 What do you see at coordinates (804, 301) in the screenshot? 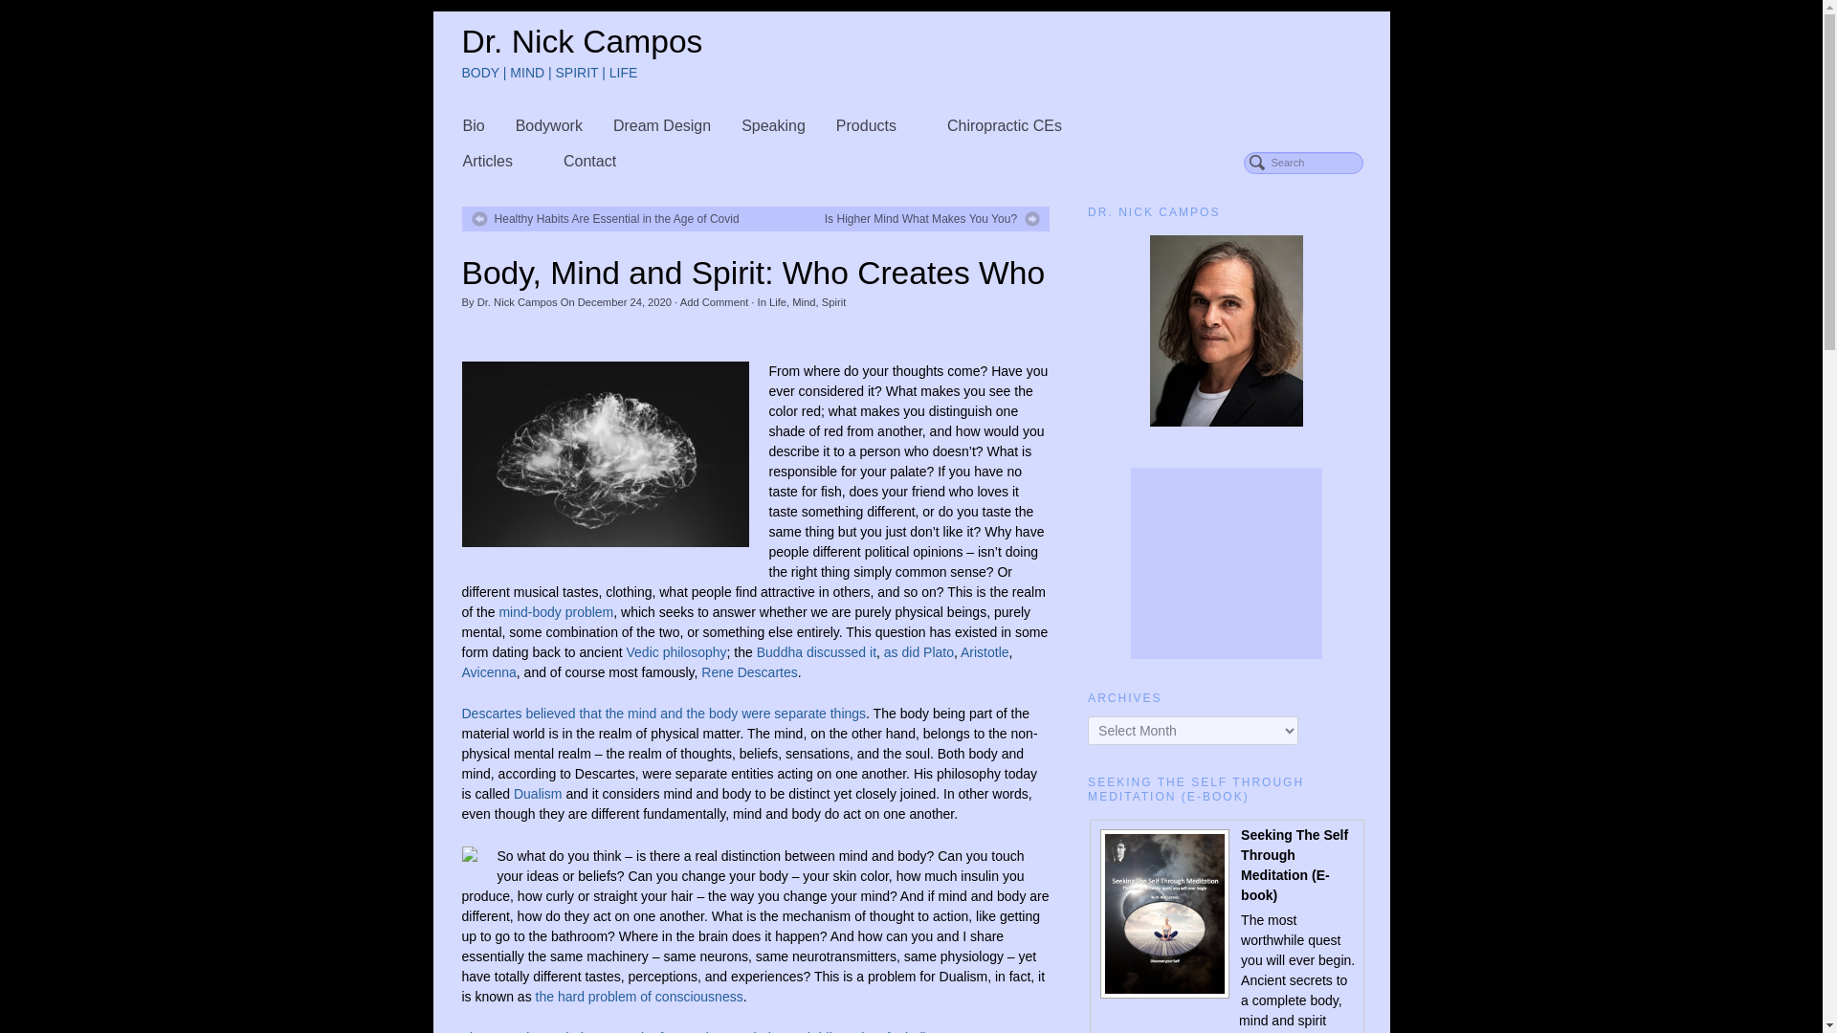
I see `Mind` at bounding box center [804, 301].